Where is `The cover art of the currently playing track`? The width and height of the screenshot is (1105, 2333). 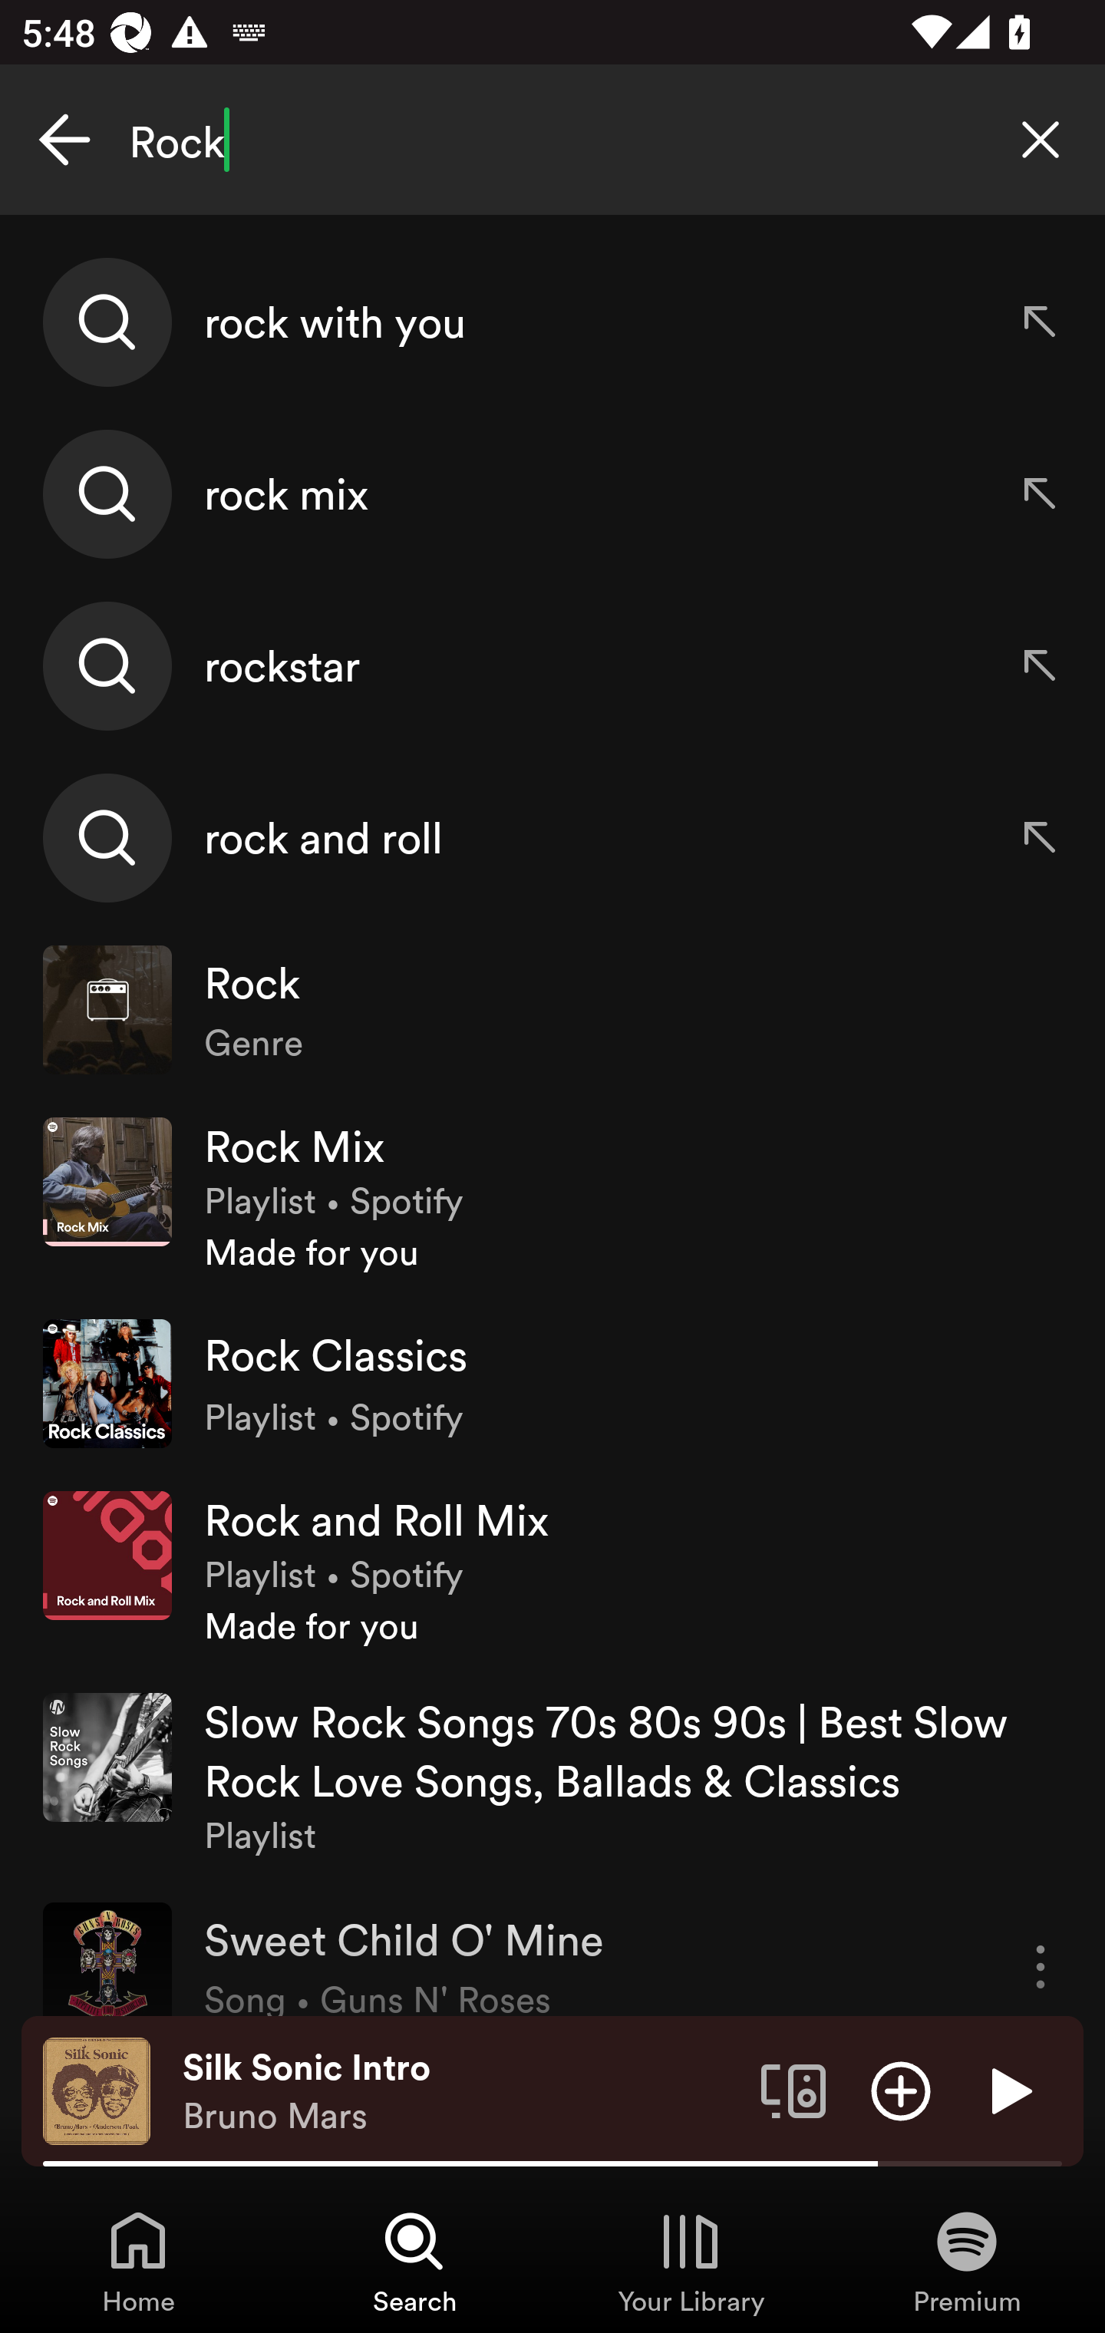 The cover art of the currently playing track is located at coordinates (97, 2090).